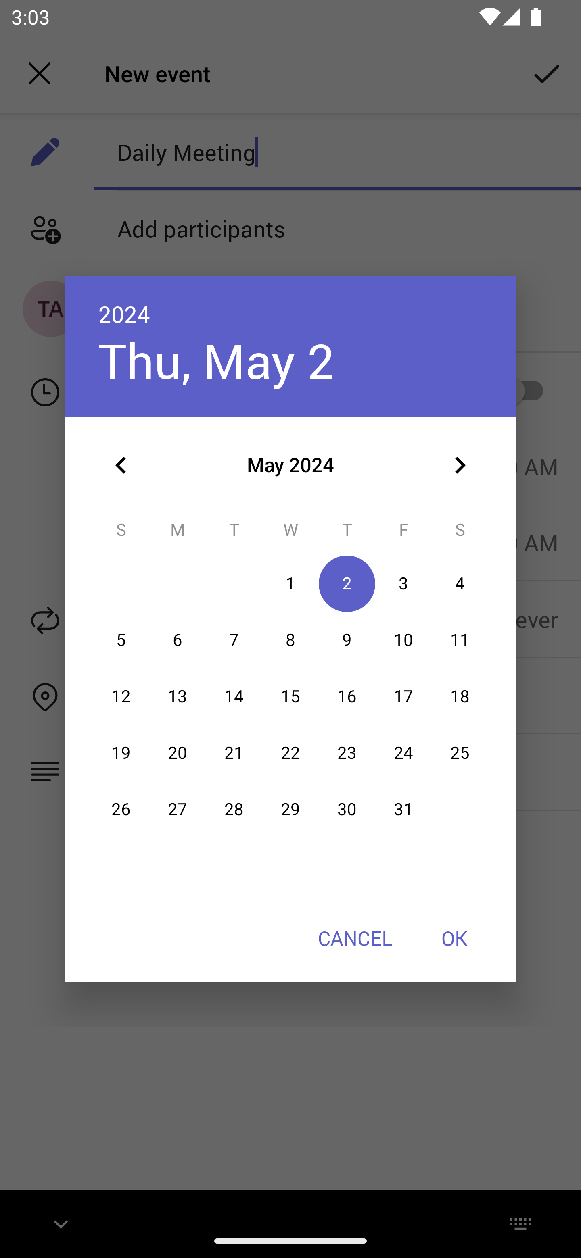  Describe the element at coordinates (121, 809) in the screenshot. I see `26 26 May 2024` at that location.